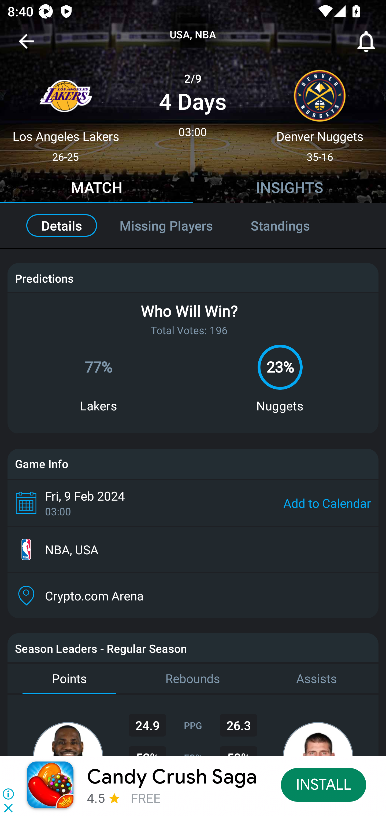  What do you see at coordinates (193, 464) in the screenshot?
I see `Game Info` at bounding box center [193, 464].